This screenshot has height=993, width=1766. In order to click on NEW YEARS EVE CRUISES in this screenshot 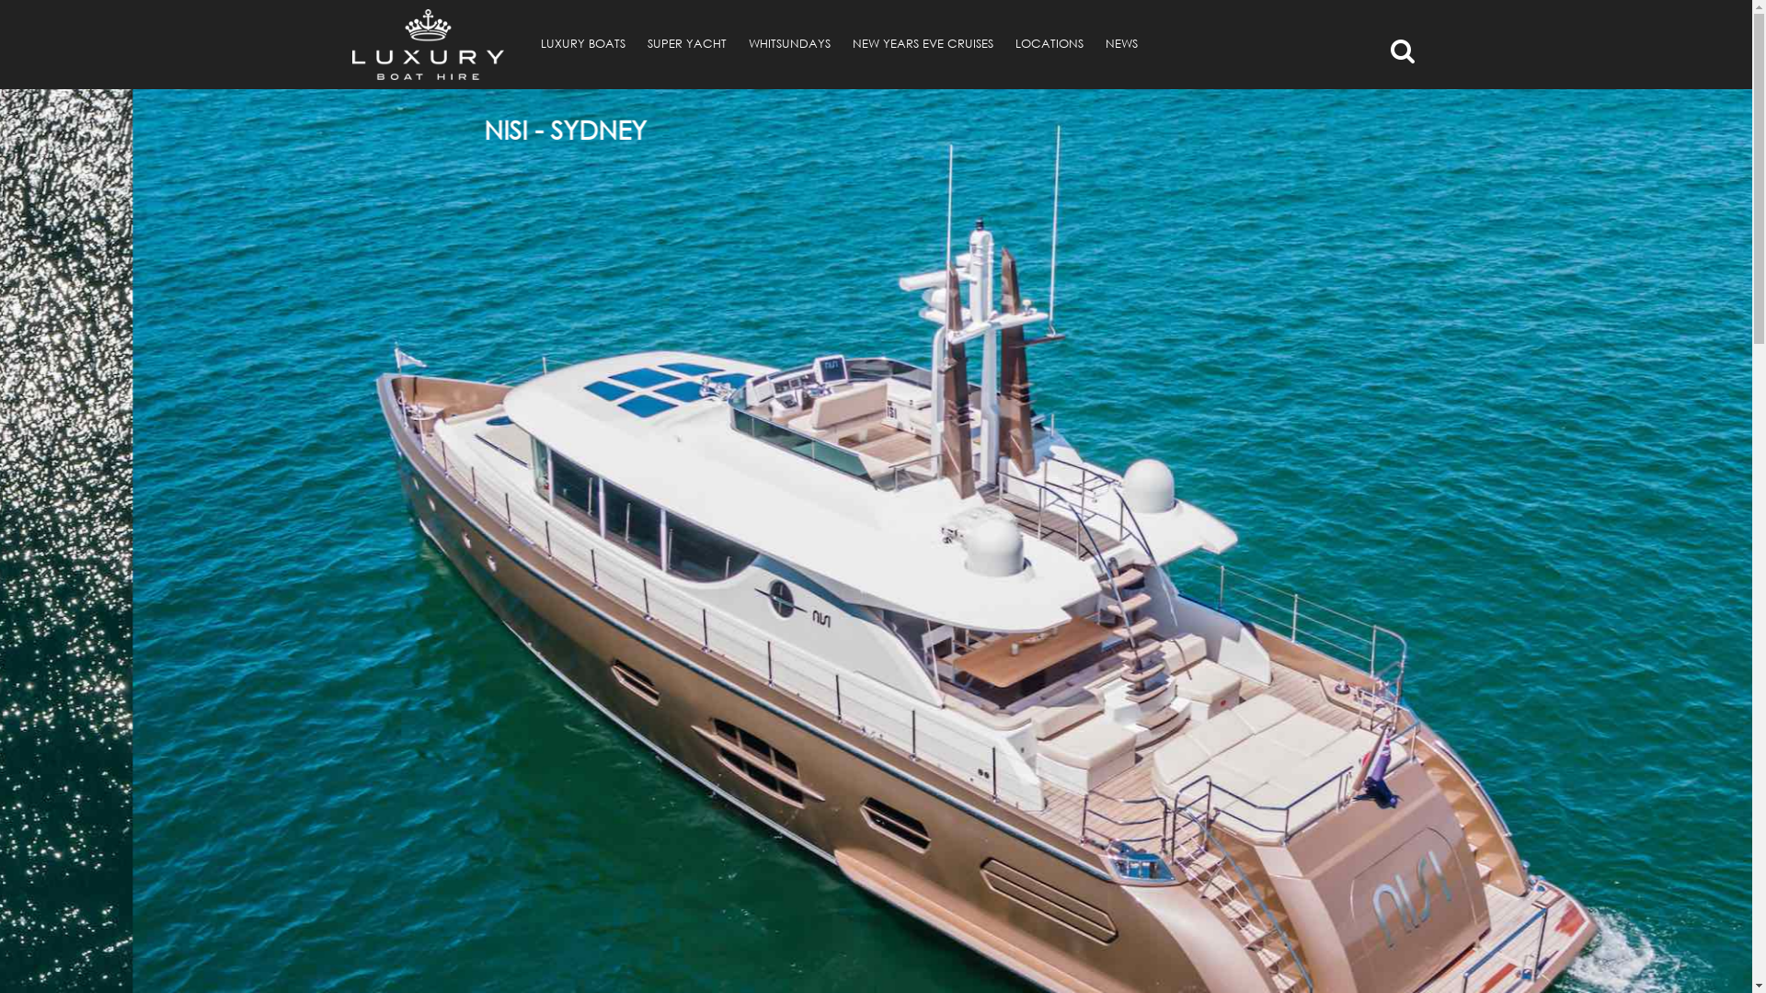, I will do `click(922, 43)`.